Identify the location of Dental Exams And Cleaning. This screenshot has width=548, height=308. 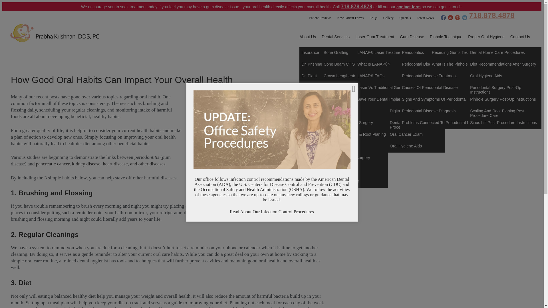
(416, 100).